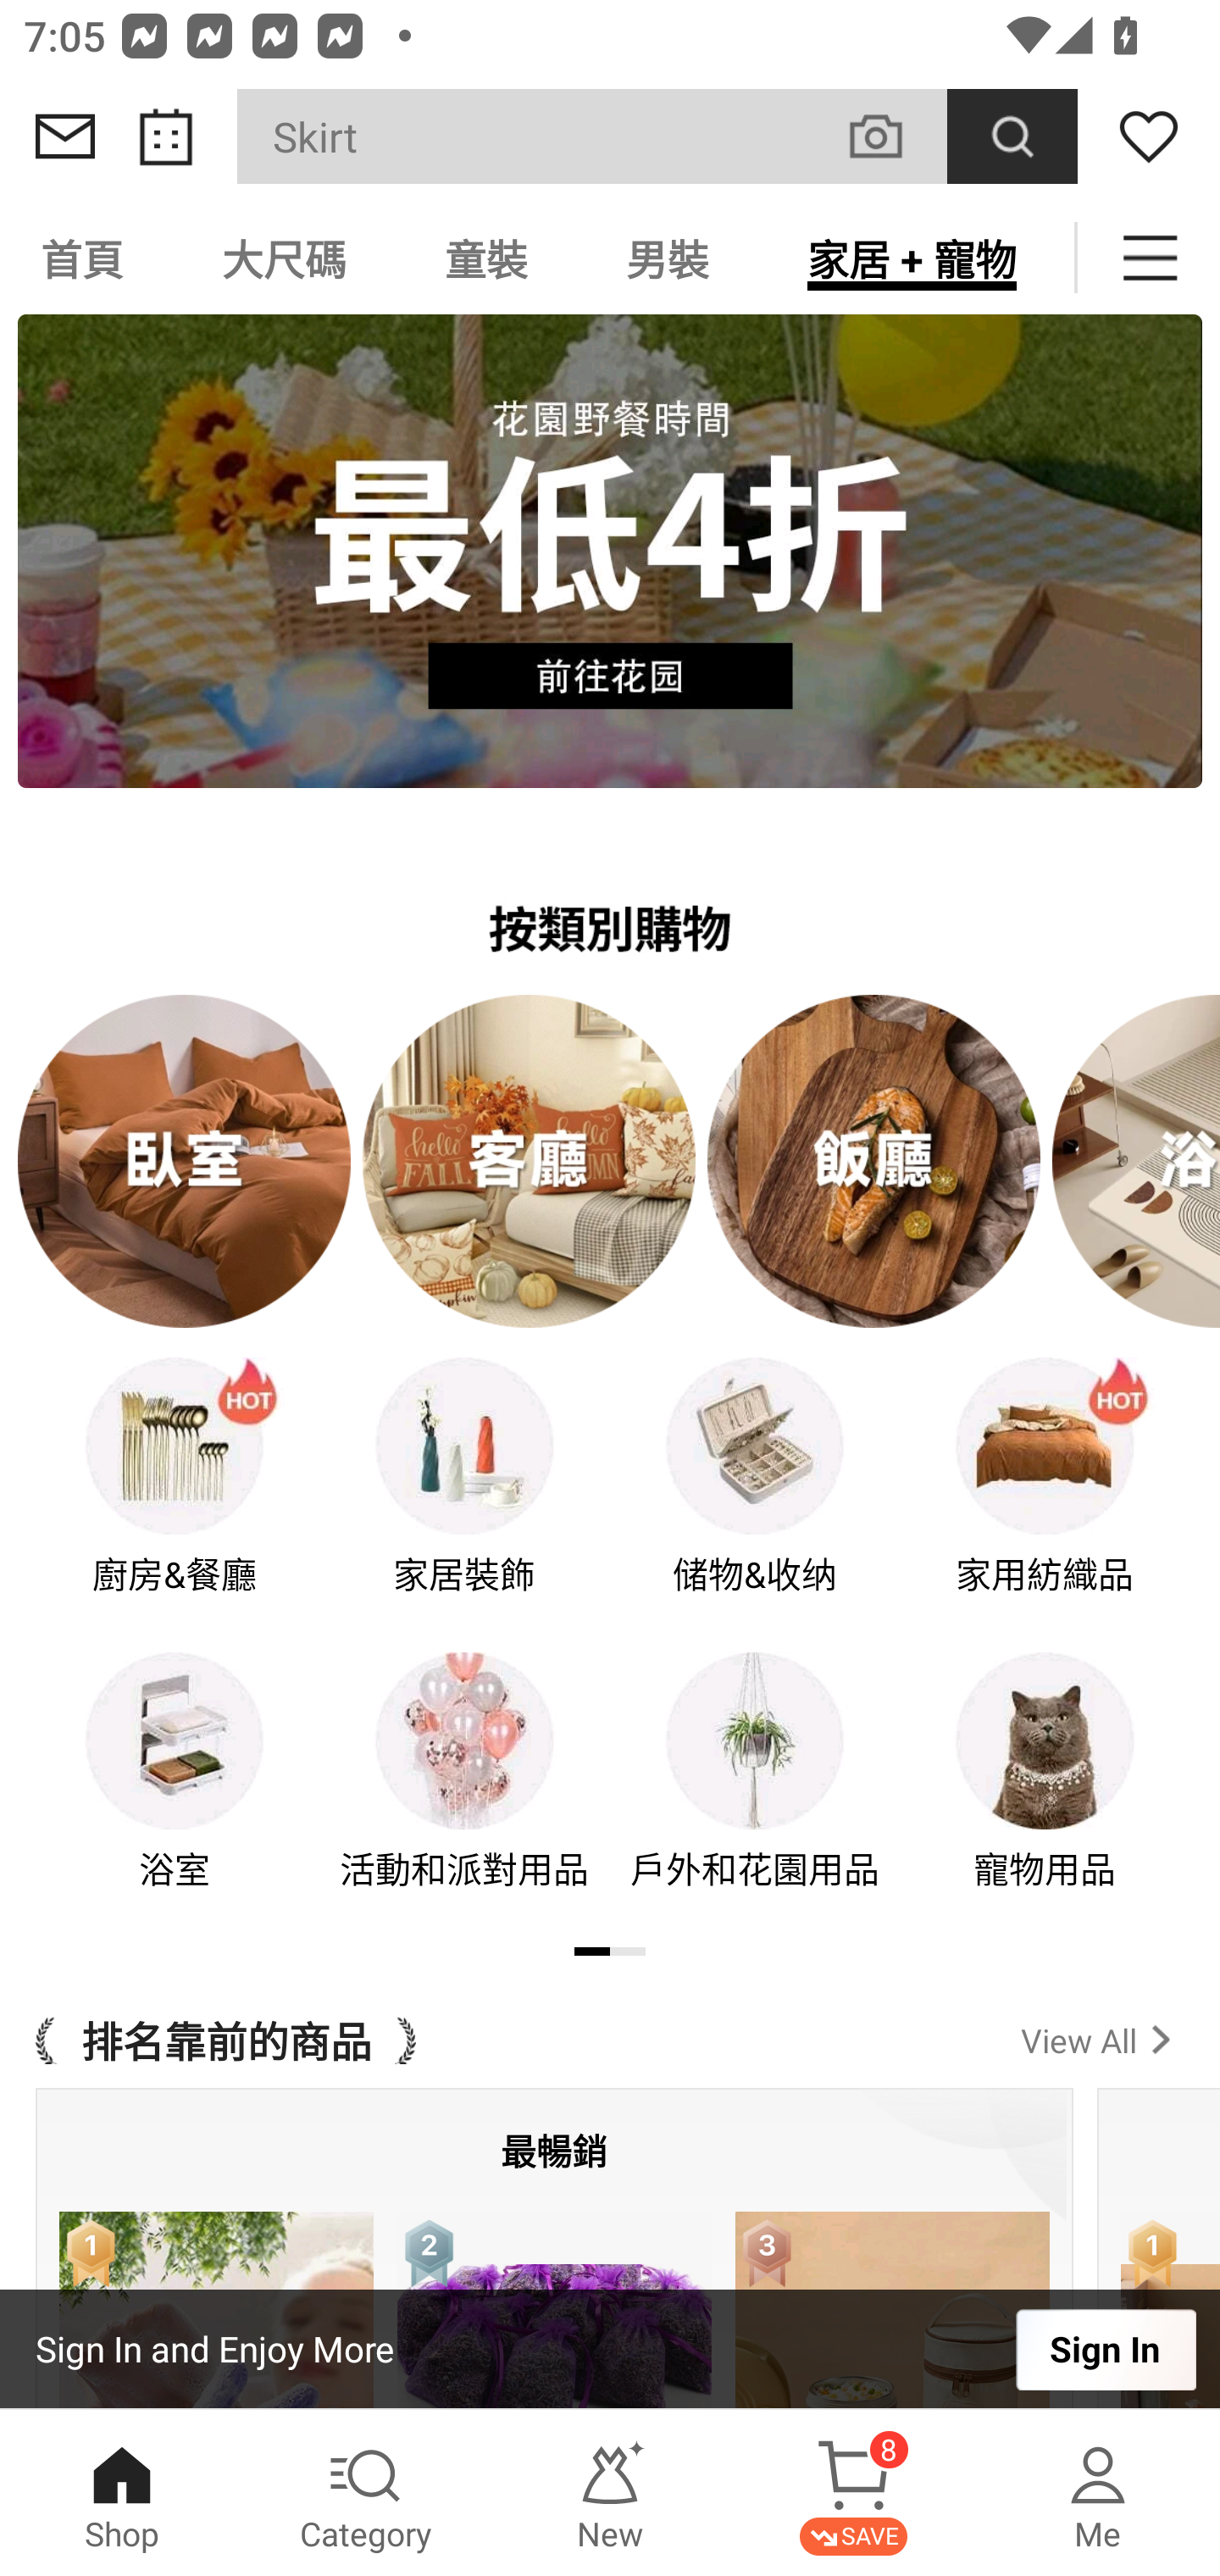  What do you see at coordinates (175, 1793) in the screenshot?
I see `浴室` at bounding box center [175, 1793].